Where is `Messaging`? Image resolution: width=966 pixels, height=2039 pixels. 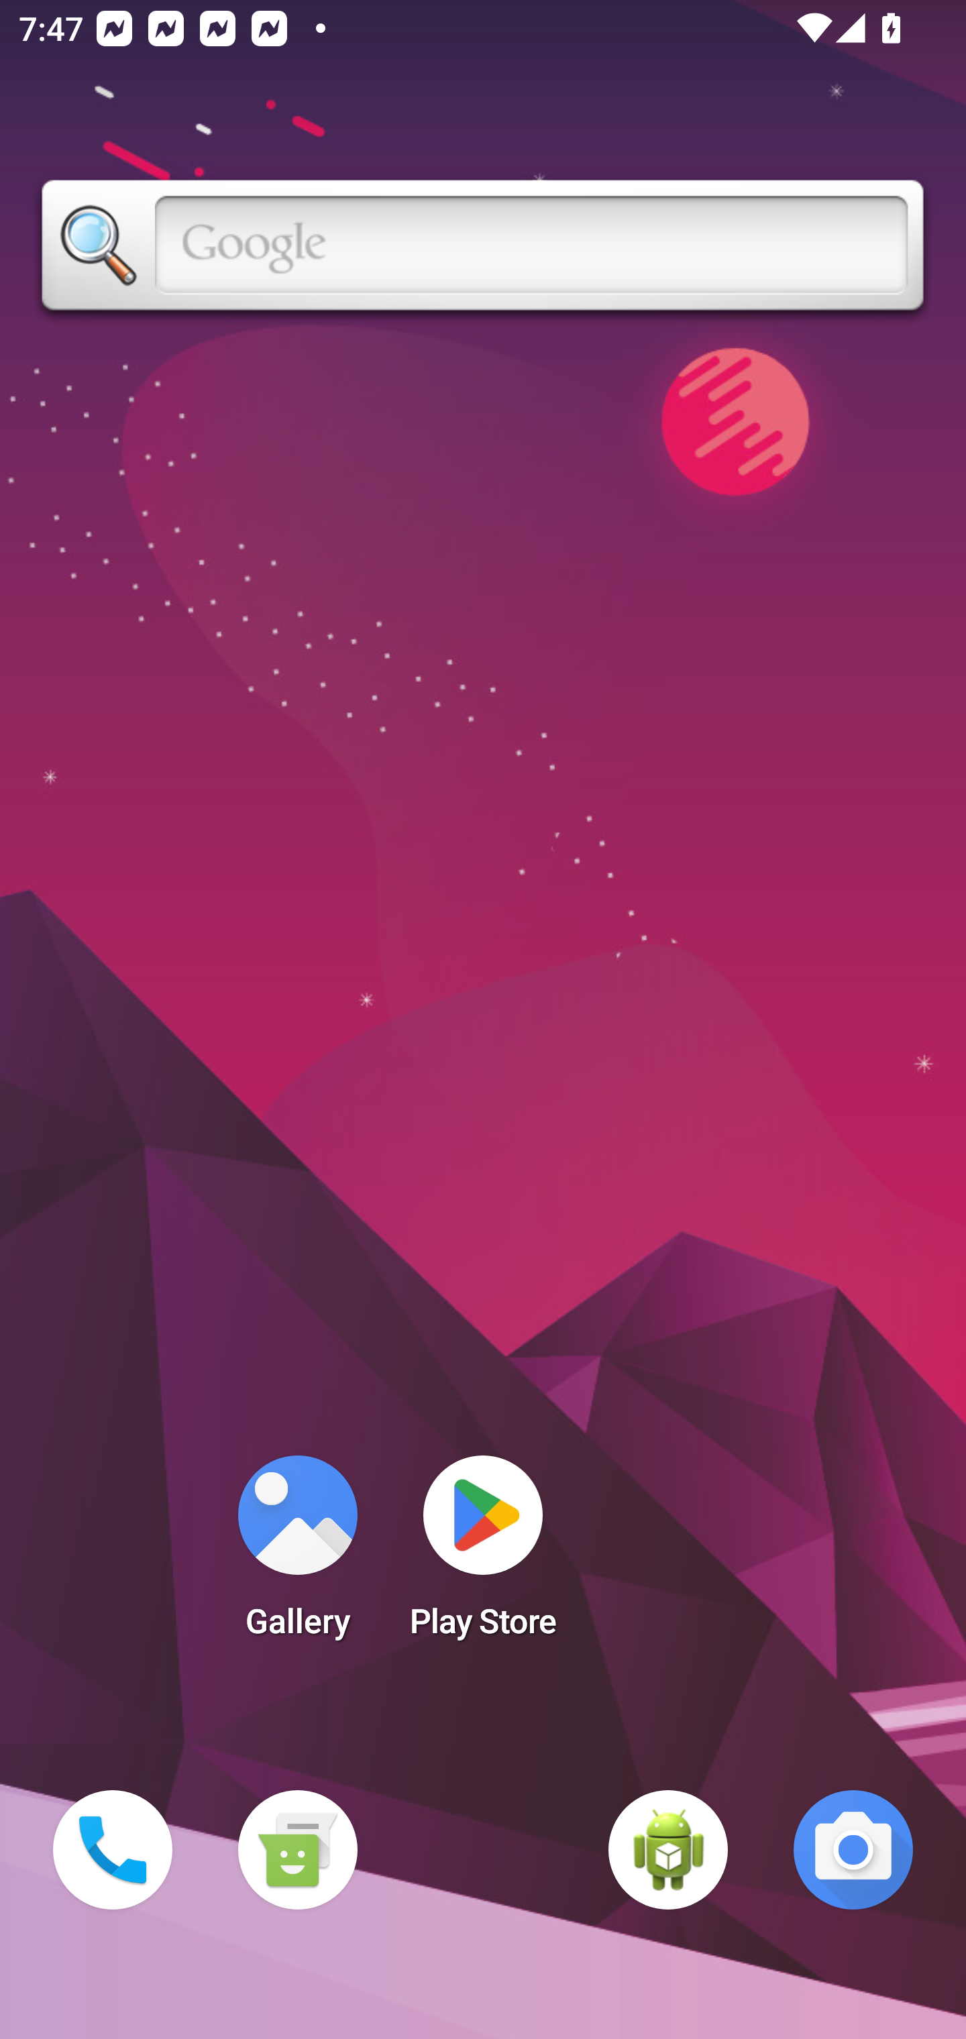 Messaging is located at coordinates (297, 1850).